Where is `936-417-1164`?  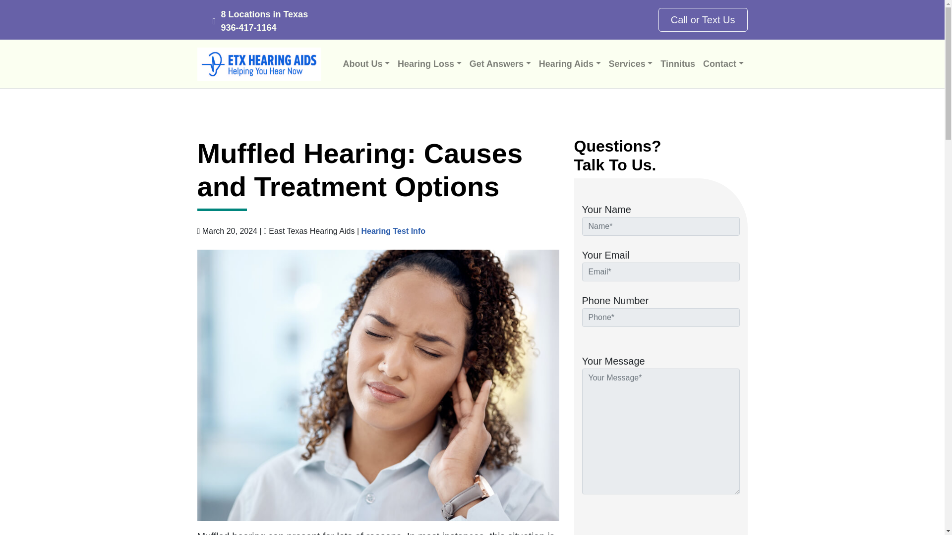 936-417-1164 is located at coordinates (248, 28).